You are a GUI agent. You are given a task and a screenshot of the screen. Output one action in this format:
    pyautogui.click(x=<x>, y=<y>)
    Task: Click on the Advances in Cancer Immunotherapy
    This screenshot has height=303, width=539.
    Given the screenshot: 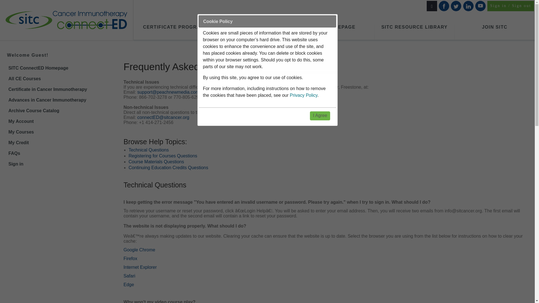 What is the action you would take?
    pyautogui.click(x=56, y=100)
    